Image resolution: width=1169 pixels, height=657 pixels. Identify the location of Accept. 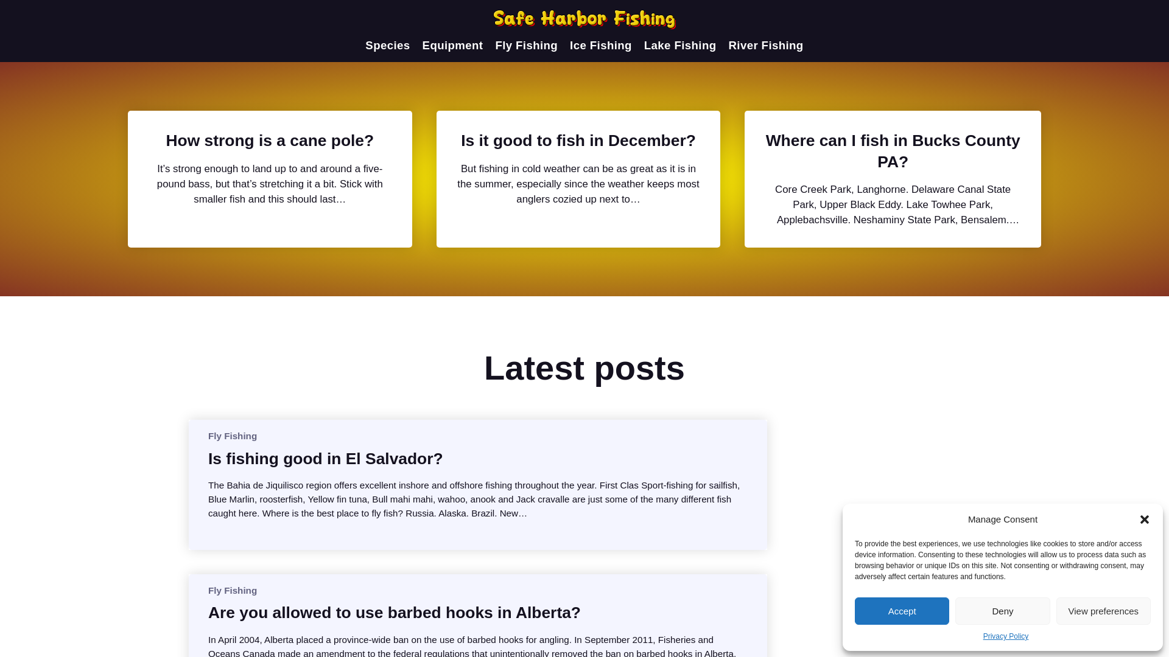
(902, 611).